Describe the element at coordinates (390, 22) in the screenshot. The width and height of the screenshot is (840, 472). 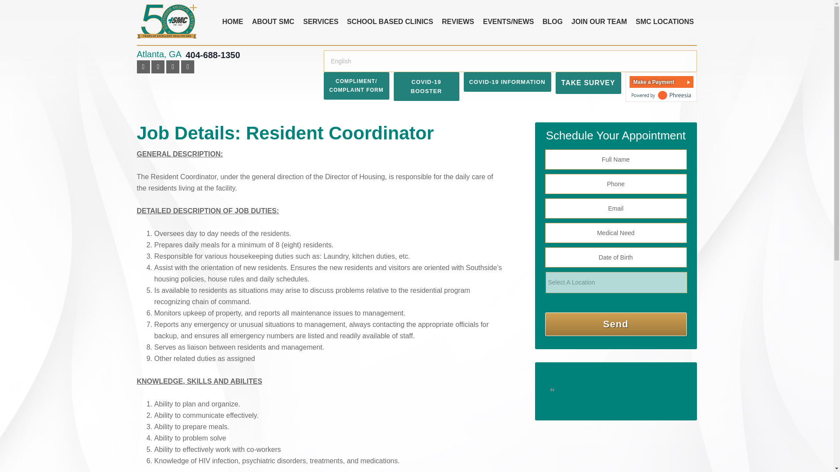
I see `SCHOOL BASED CLINICS` at that location.